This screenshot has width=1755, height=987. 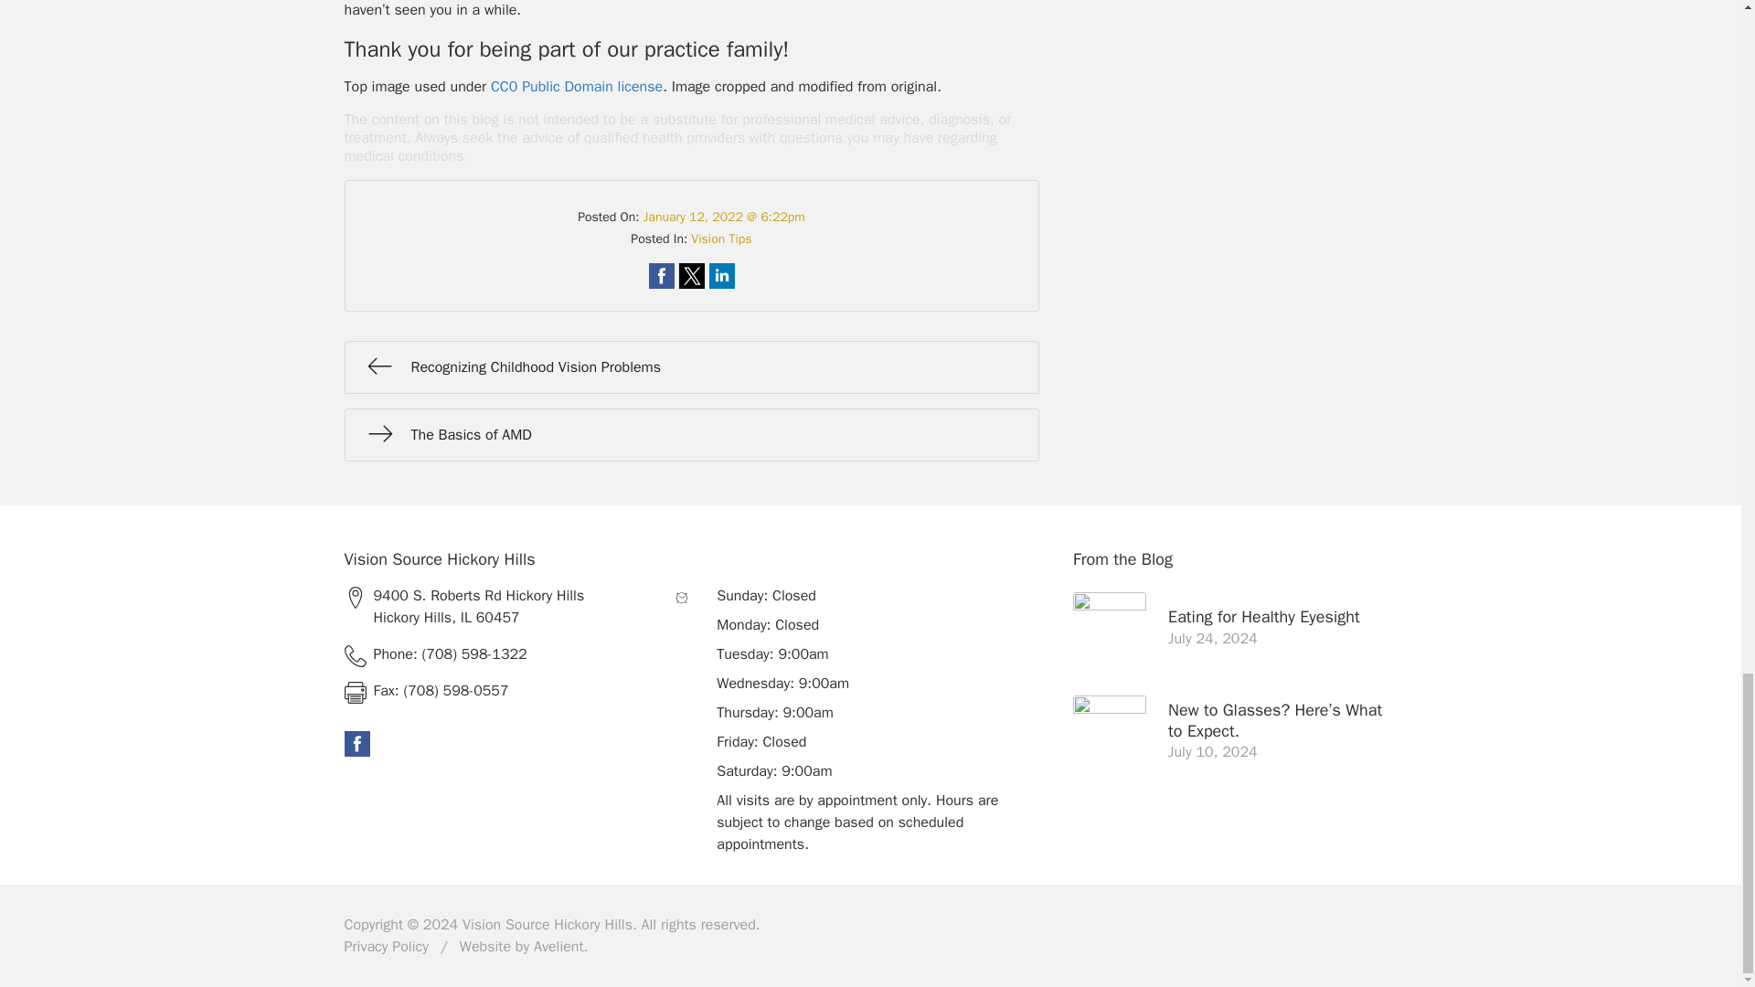 I want to click on Go to our Facebook Page, so click(x=356, y=744).